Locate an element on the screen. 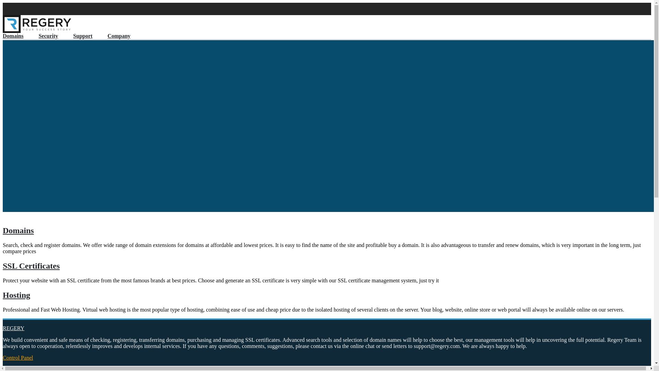 The height and width of the screenshot is (371, 659). Security is located at coordinates (55, 36).